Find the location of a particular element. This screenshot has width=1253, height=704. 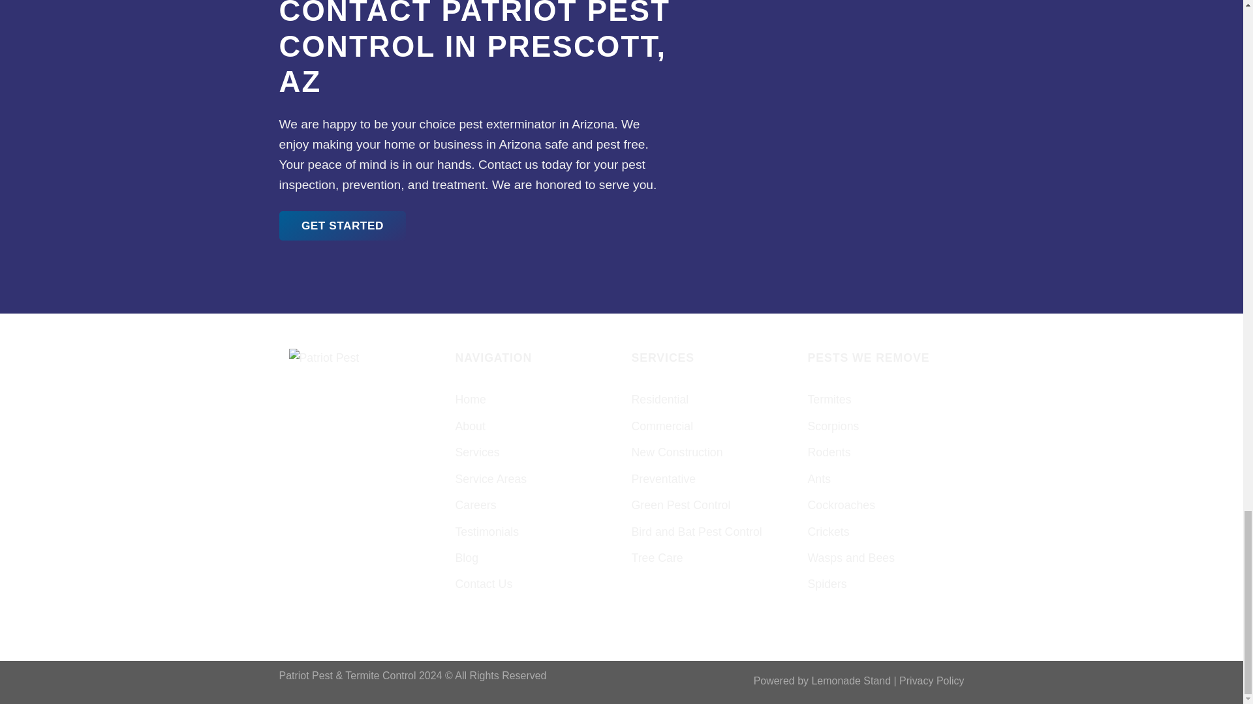

GET STARTED is located at coordinates (343, 226).